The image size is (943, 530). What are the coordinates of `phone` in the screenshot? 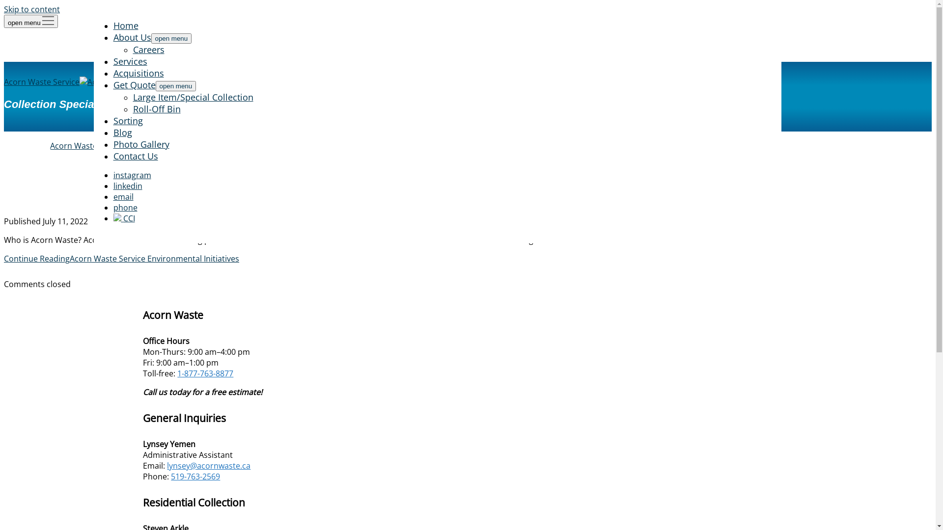 It's located at (125, 208).